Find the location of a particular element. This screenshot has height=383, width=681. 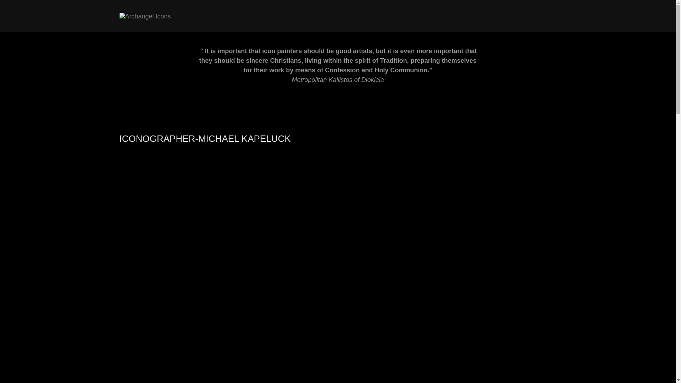

Archangel Icons is located at coordinates (145, 16).